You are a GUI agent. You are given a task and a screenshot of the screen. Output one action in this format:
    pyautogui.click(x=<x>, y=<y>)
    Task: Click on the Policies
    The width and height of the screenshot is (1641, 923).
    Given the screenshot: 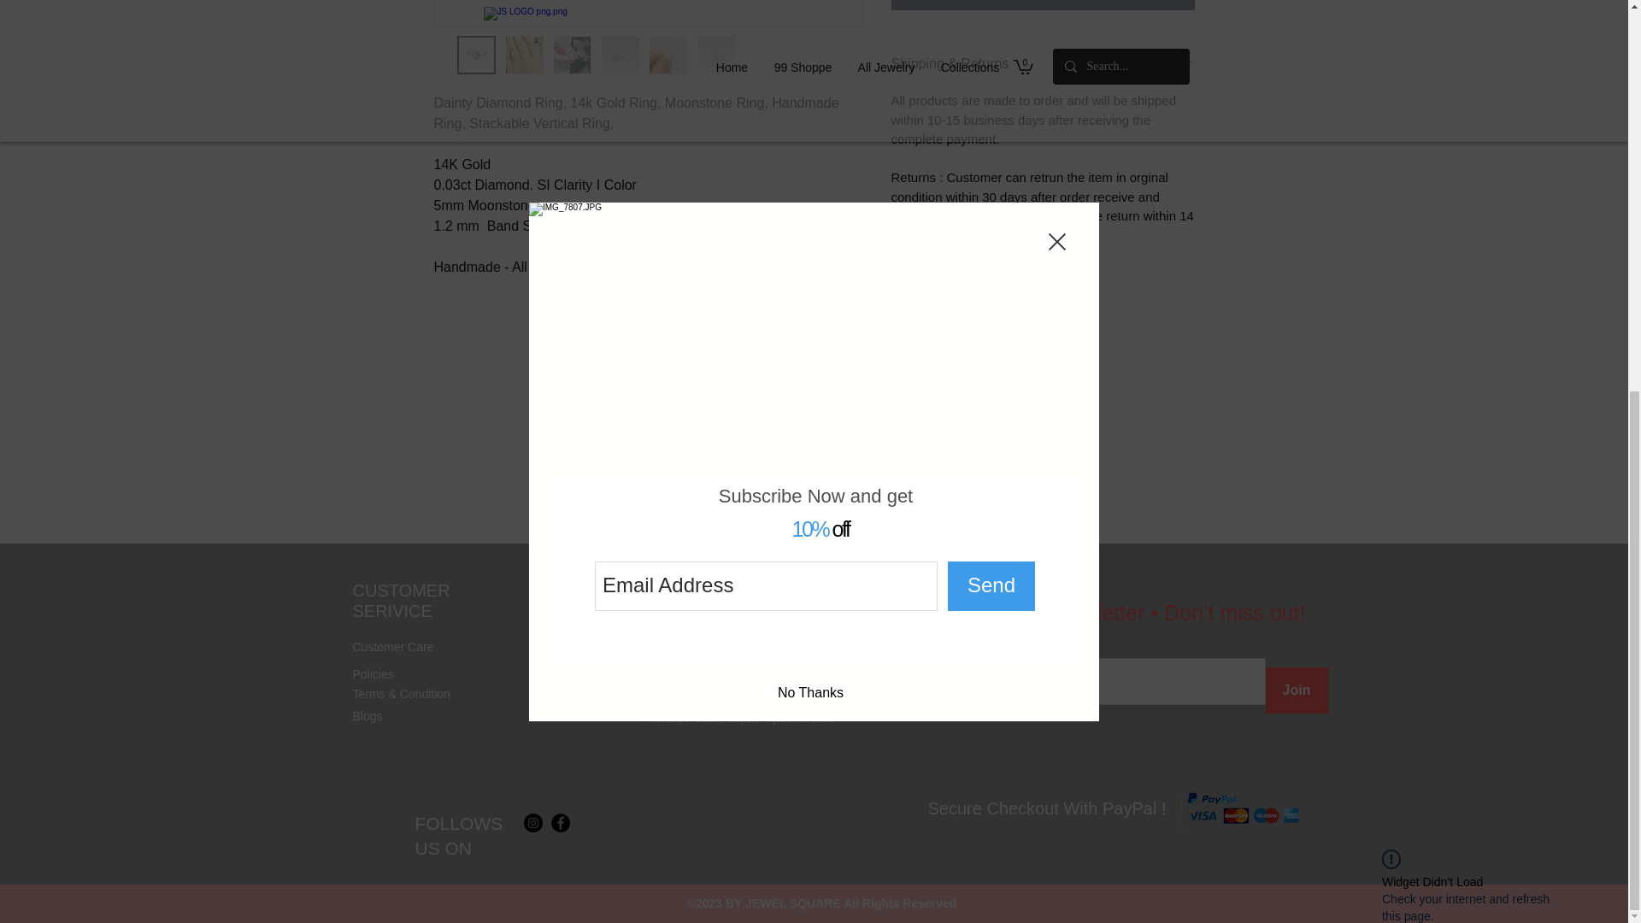 What is the action you would take?
    pyautogui.click(x=373, y=673)
    